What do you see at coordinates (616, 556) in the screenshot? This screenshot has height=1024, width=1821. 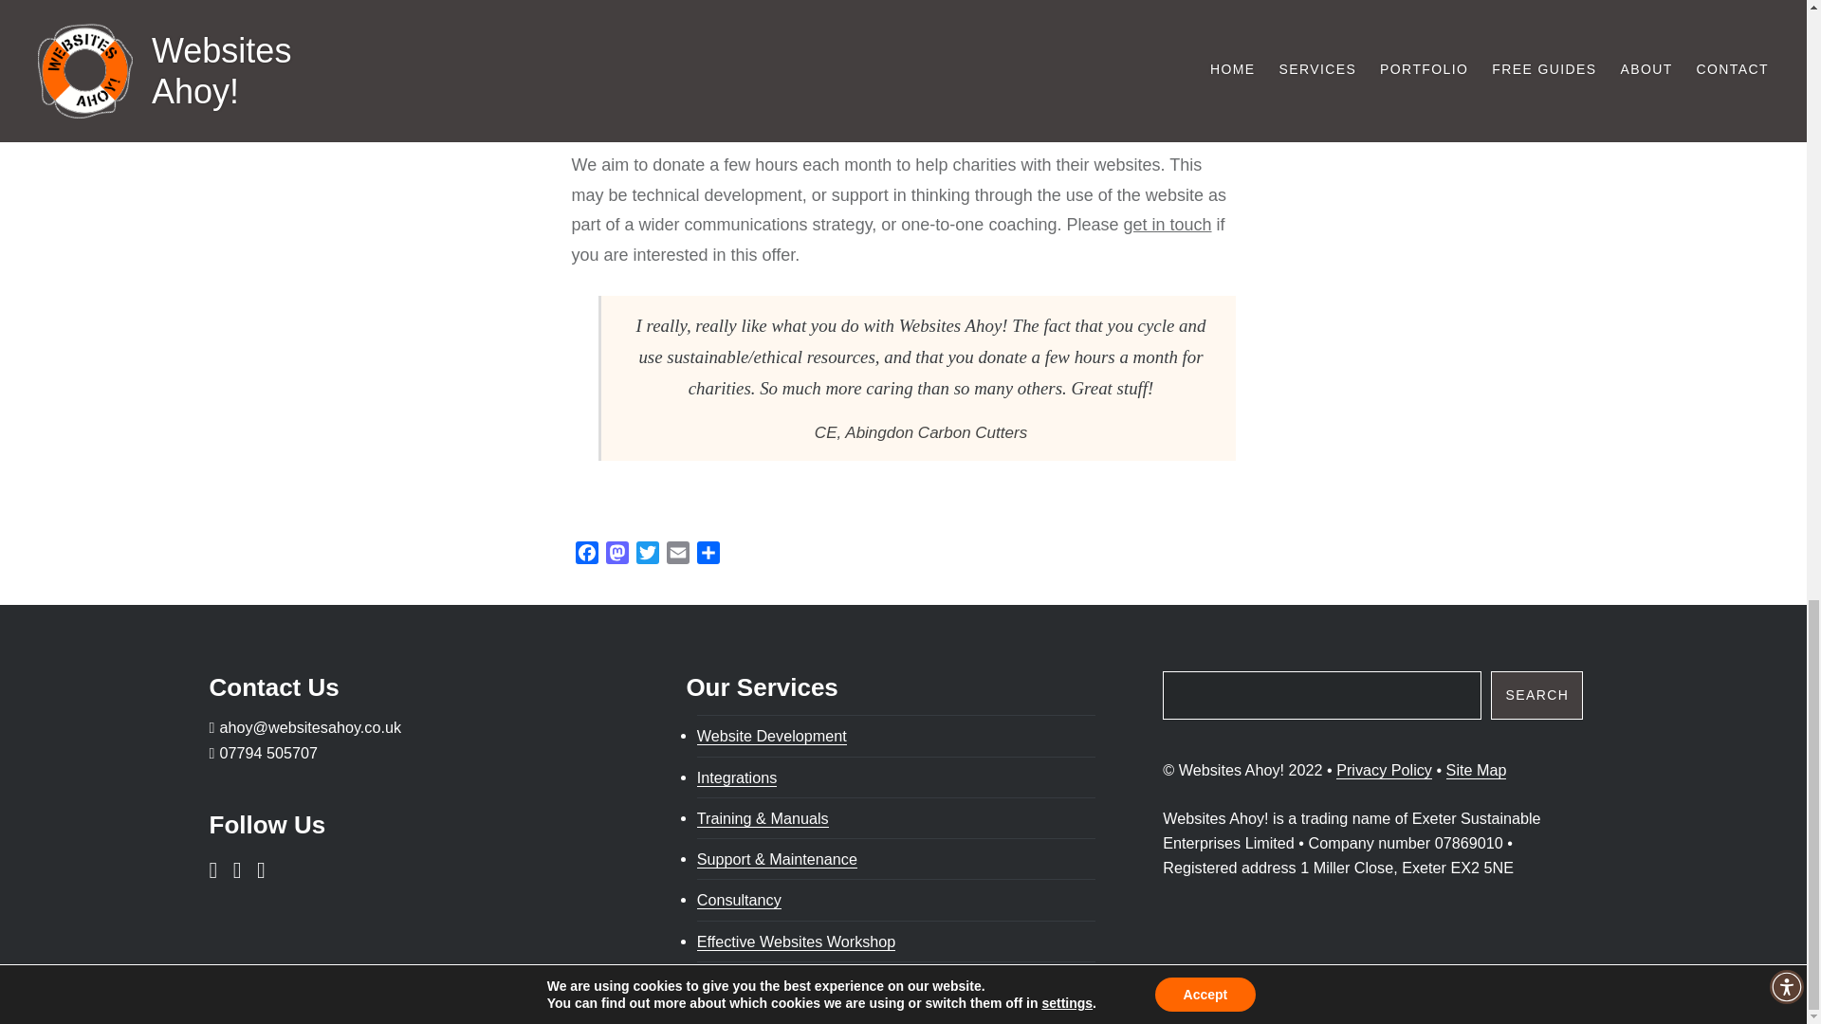 I see `Mastodon` at bounding box center [616, 556].